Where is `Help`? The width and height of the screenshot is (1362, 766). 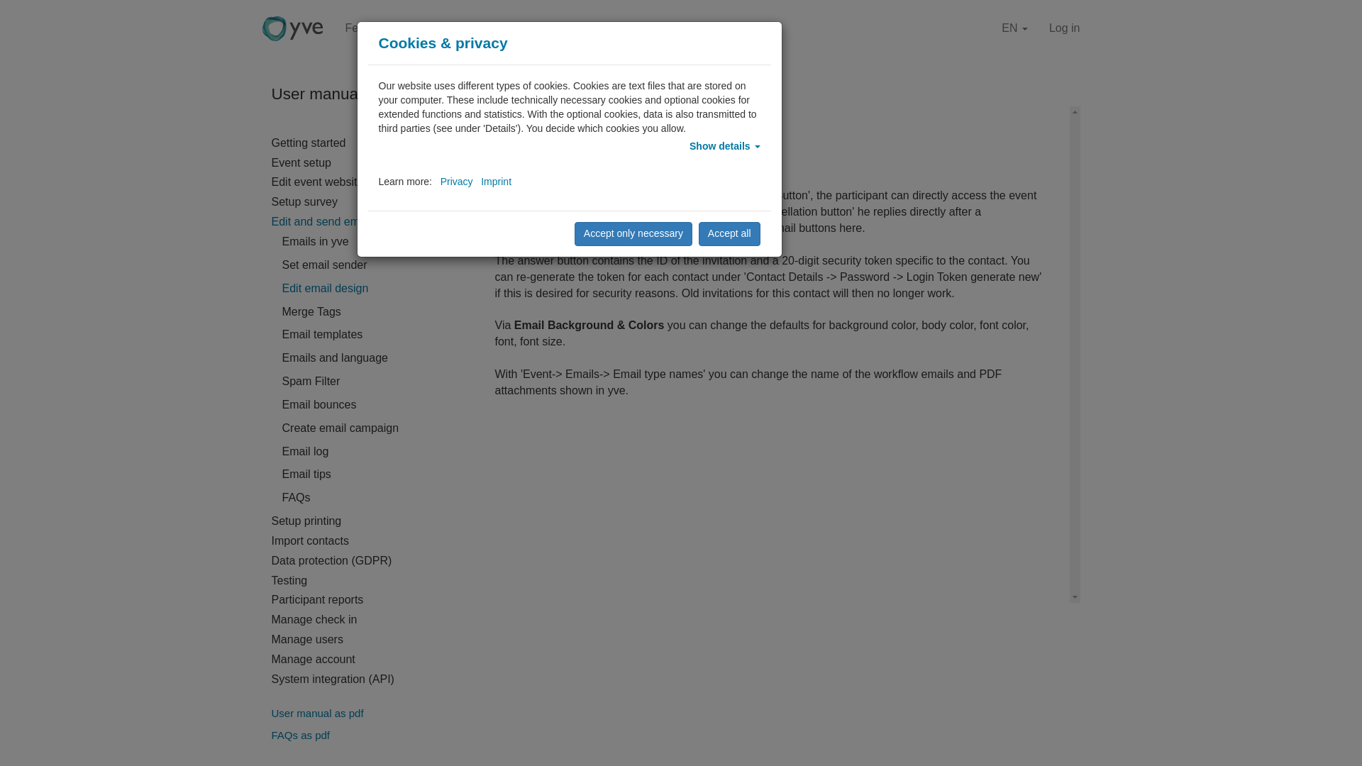 Help is located at coordinates (539, 30).